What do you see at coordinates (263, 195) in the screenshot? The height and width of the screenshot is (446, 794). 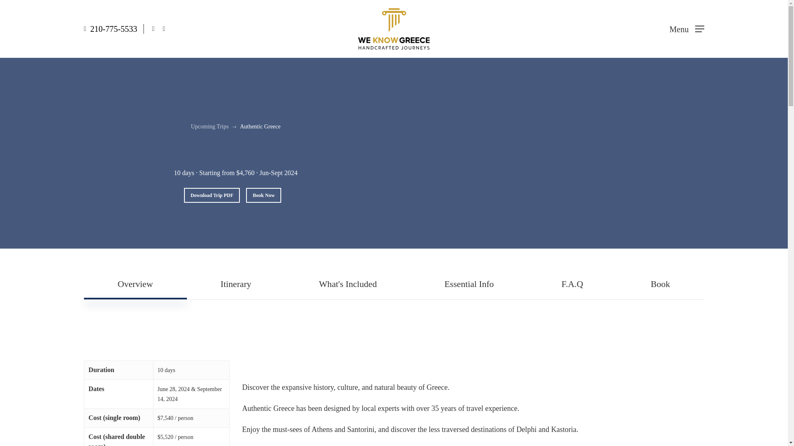 I see `Book Now` at bounding box center [263, 195].